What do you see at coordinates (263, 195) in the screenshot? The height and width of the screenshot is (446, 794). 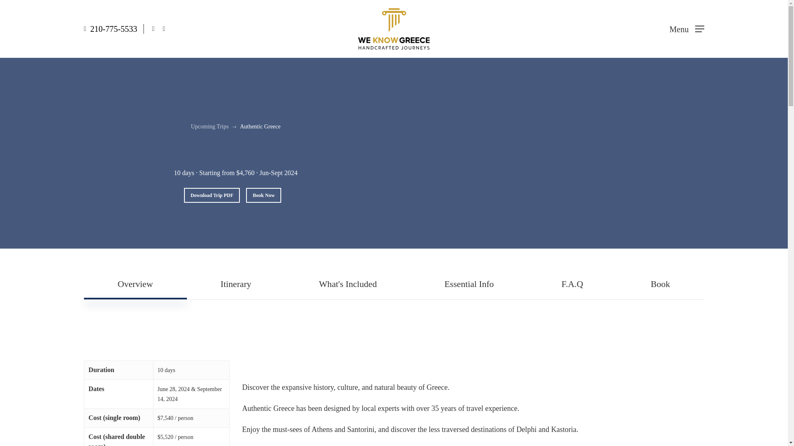 I see `Book Now` at bounding box center [263, 195].